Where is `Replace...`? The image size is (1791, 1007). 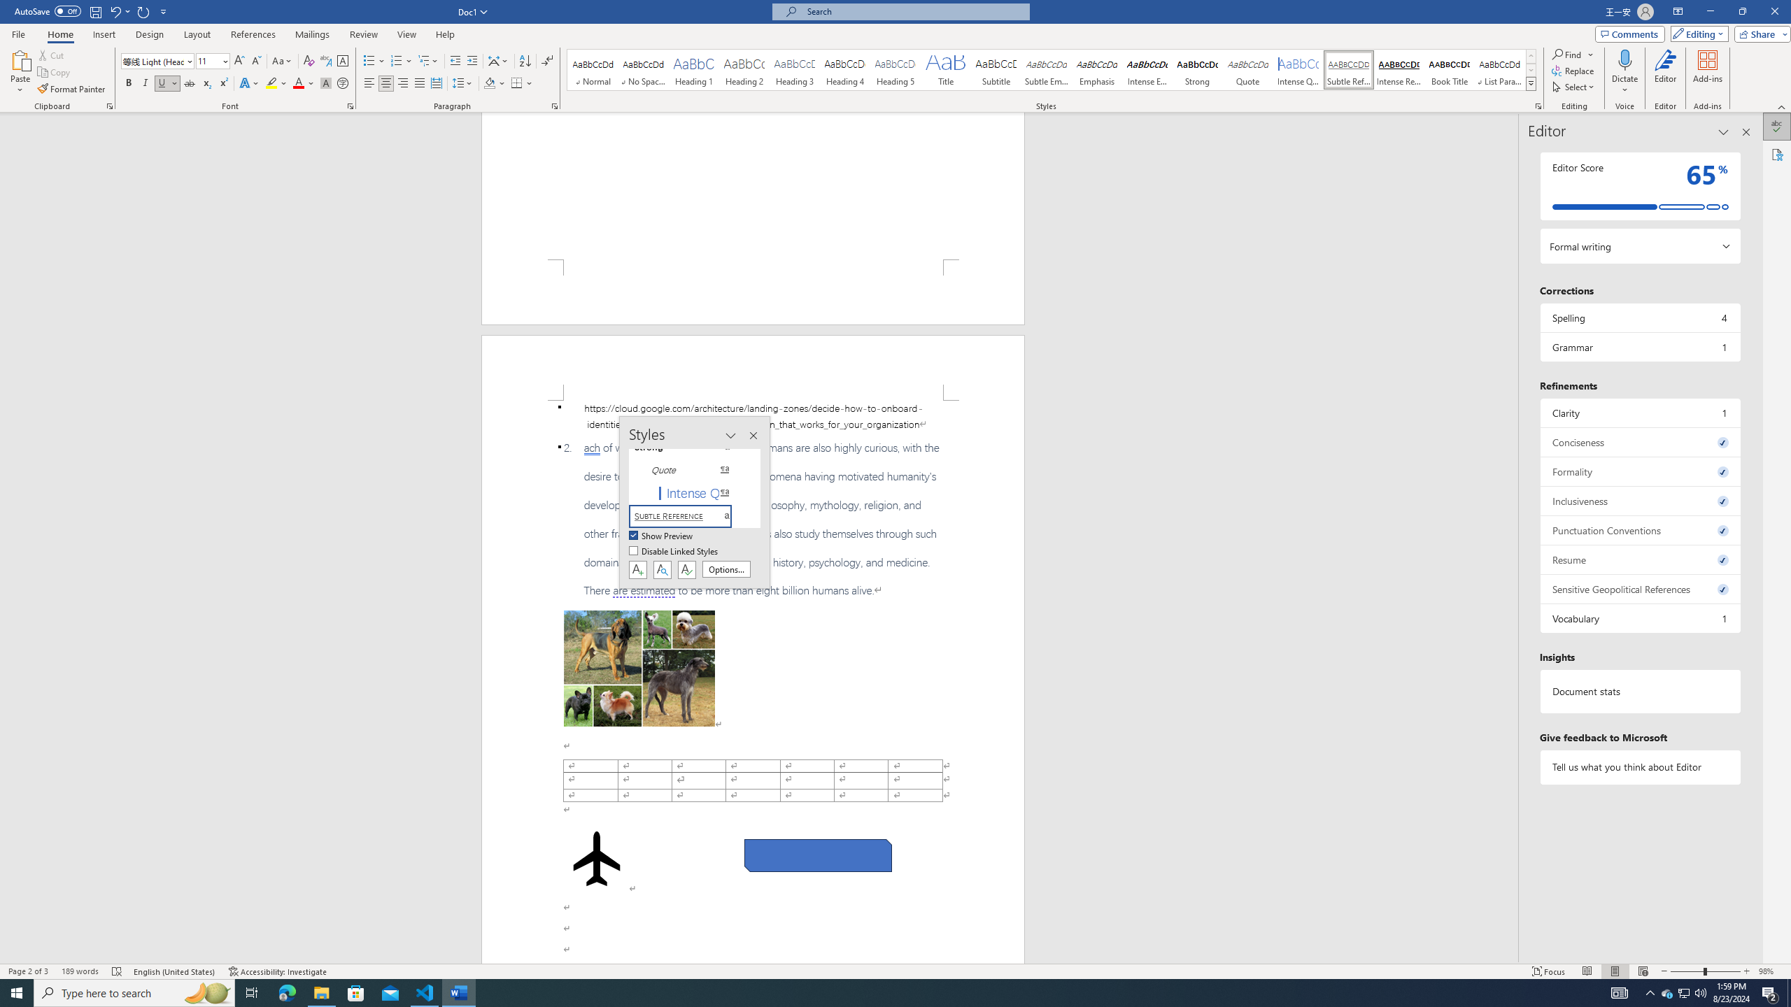 Replace... is located at coordinates (1574, 70).